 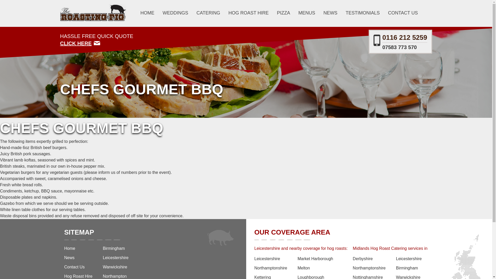 What do you see at coordinates (118, 40) in the screenshot?
I see `WEDDINGS` at bounding box center [118, 40].